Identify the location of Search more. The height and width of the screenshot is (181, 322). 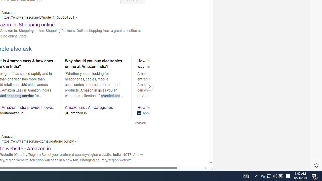
(199, 148).